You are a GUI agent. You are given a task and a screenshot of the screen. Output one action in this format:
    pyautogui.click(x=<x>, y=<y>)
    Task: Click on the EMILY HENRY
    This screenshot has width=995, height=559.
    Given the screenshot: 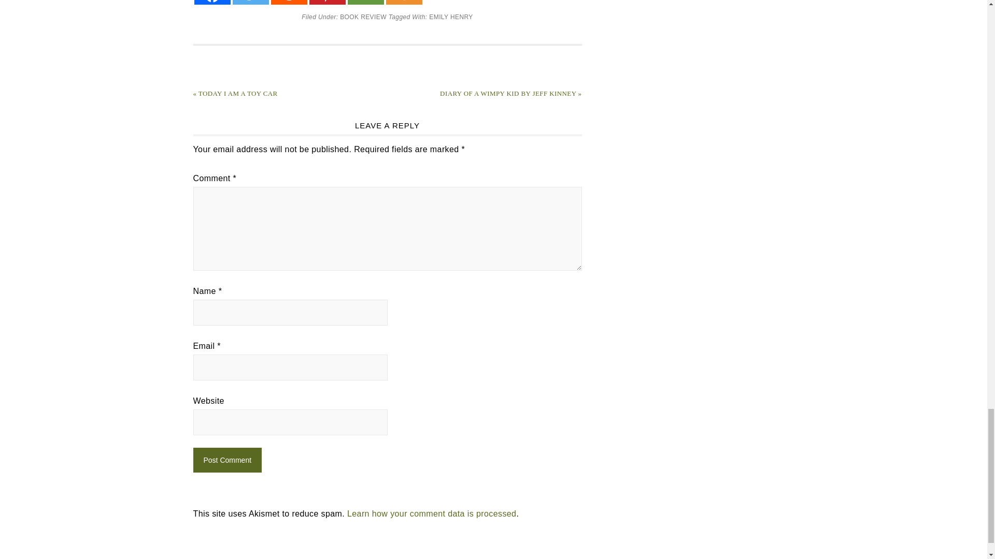 What is the action you would take?
    pyautogui.click(x=451, y=17)
    